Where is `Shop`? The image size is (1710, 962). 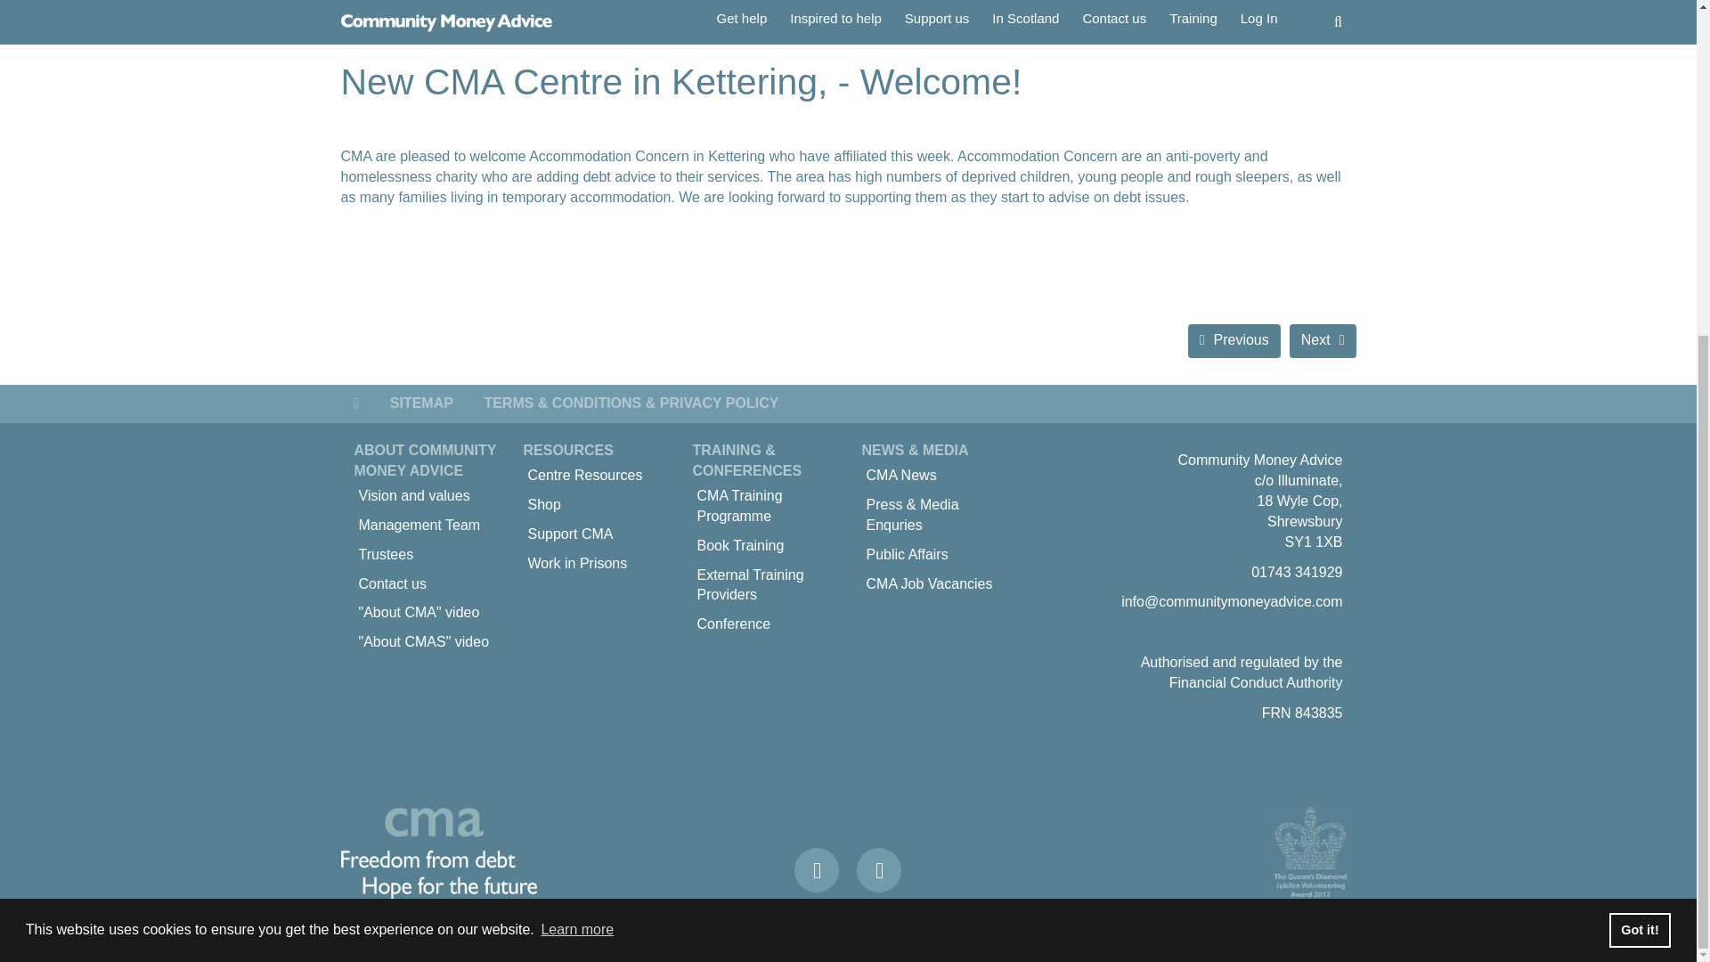
Shop is located at coordinates (595, 505).